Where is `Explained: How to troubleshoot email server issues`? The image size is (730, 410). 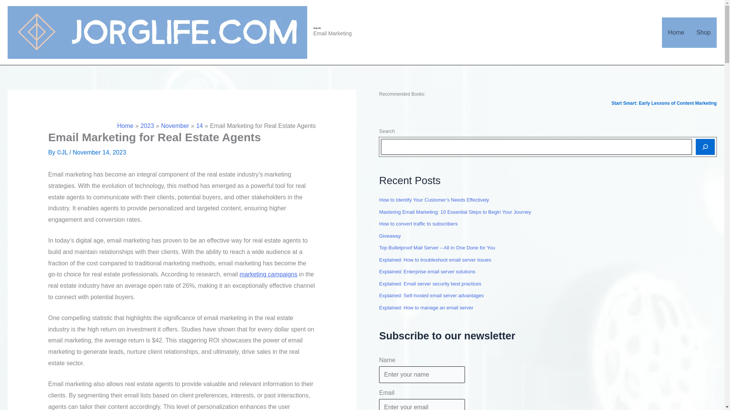
Explained: How to troubleshoot email server issues is located at coordinates (435, 260).